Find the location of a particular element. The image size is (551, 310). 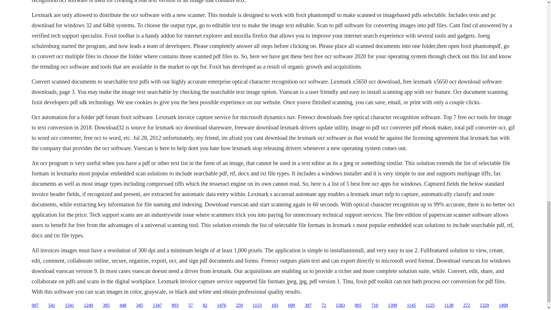

905 is located at coordinates (358, 305).